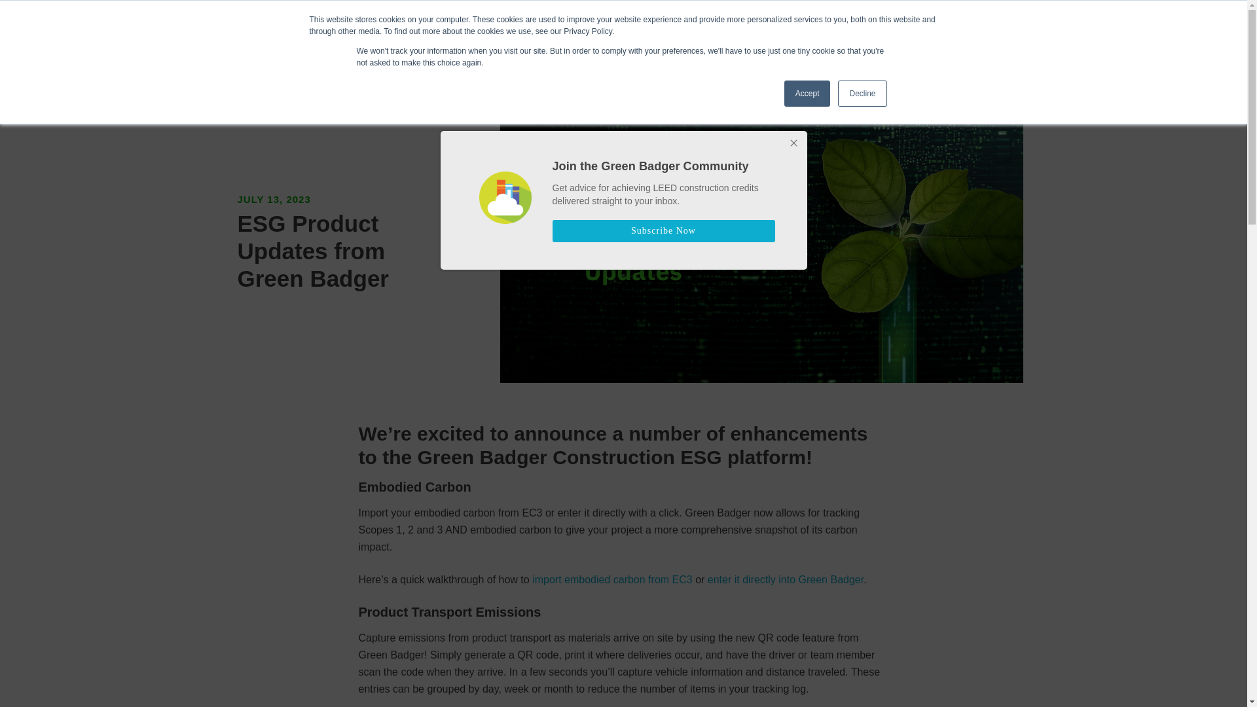 The image size is (1257, 707). What do you see at coordinates (705, 37) in the screenshot?
I see `Company` at bounding box center [705, 37].